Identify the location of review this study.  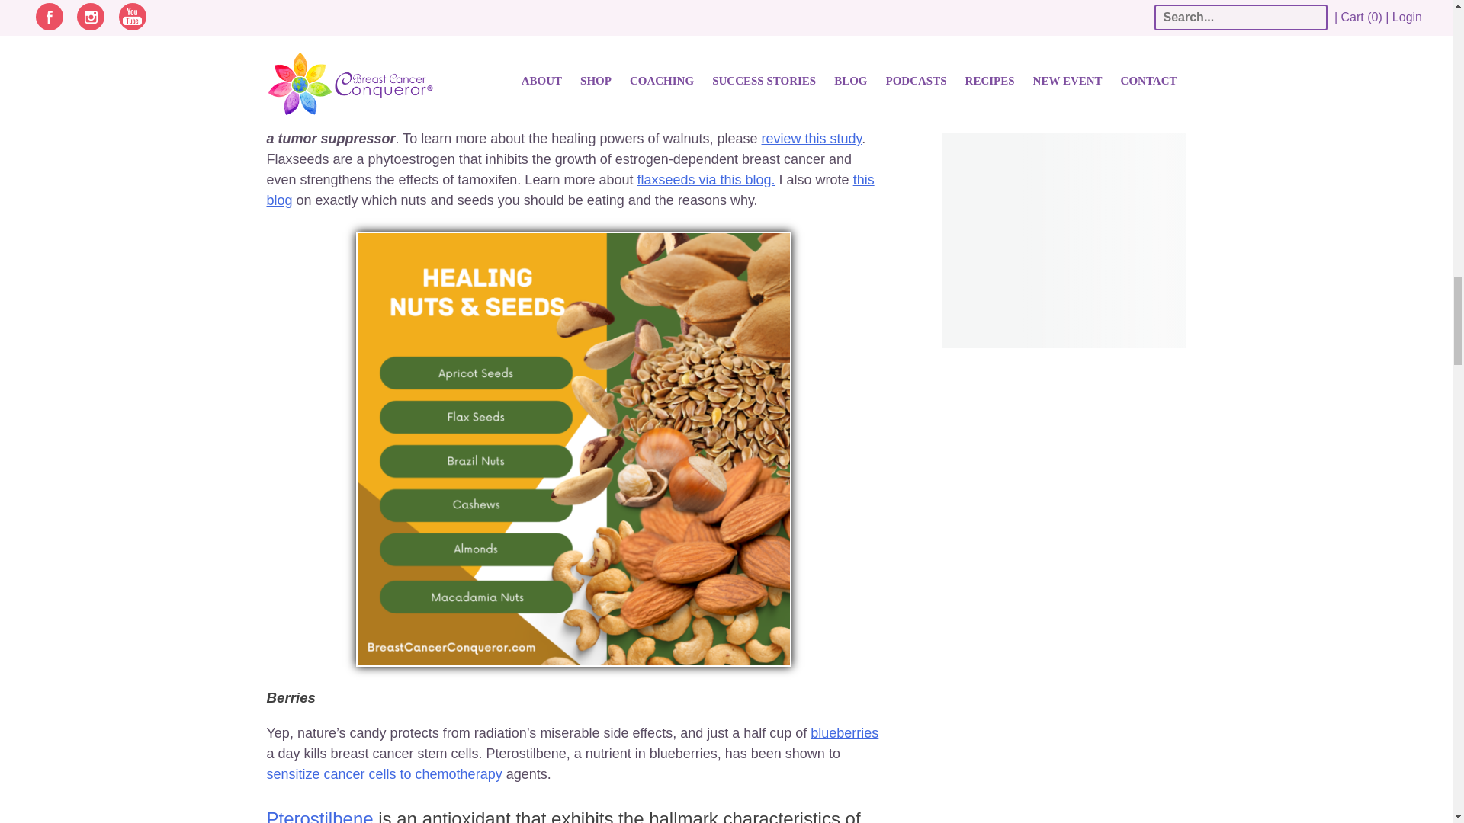
(811, 139).